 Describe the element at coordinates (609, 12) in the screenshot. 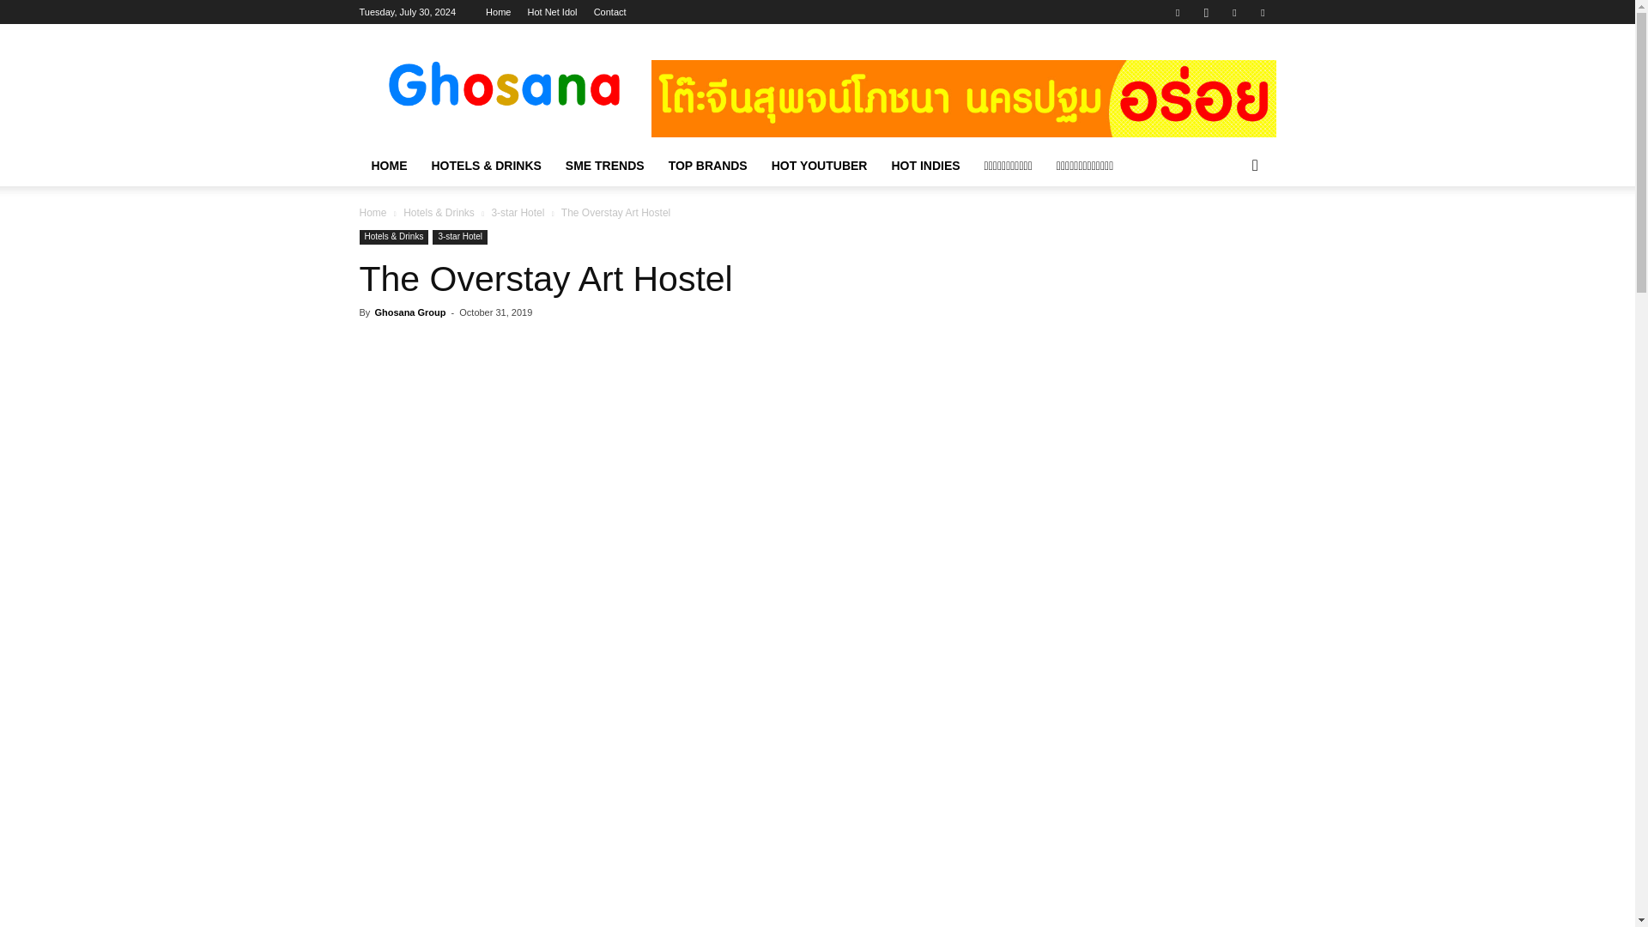

I see `Contact` at that location.